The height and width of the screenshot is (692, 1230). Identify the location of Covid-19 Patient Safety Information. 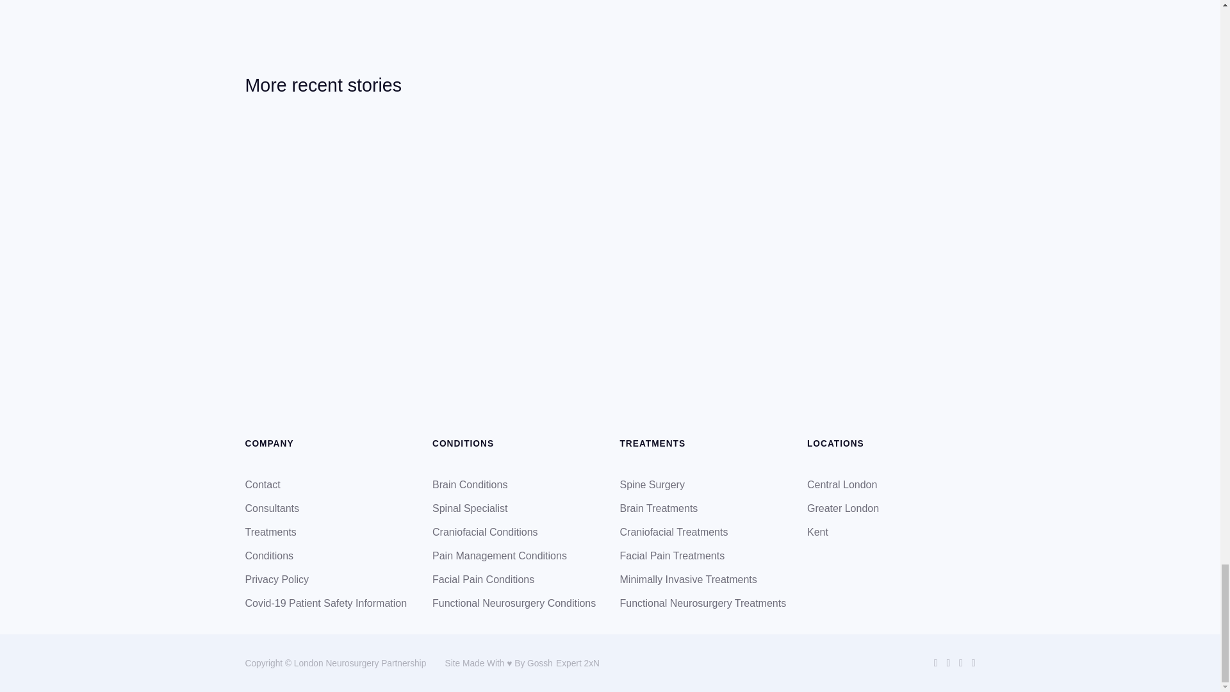
(325, 604).